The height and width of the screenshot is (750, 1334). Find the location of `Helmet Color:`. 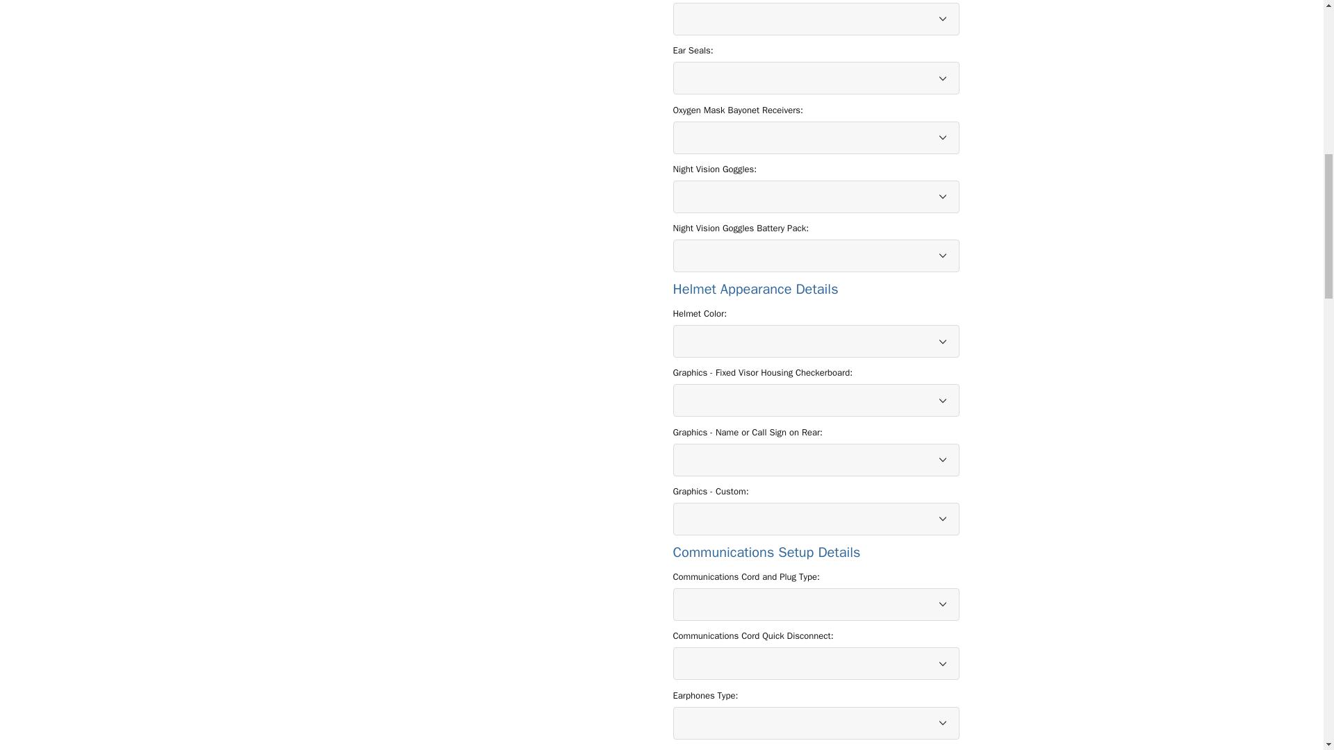

Helmet Color: is located at coordinates (699, 314).